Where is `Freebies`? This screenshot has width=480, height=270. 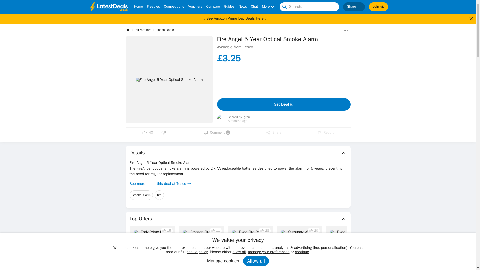
Freebies is located at coordinates (153, 7).